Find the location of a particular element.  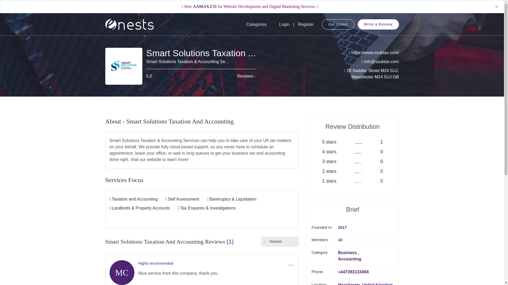

Get Listed is located at coordinates (338, 24).